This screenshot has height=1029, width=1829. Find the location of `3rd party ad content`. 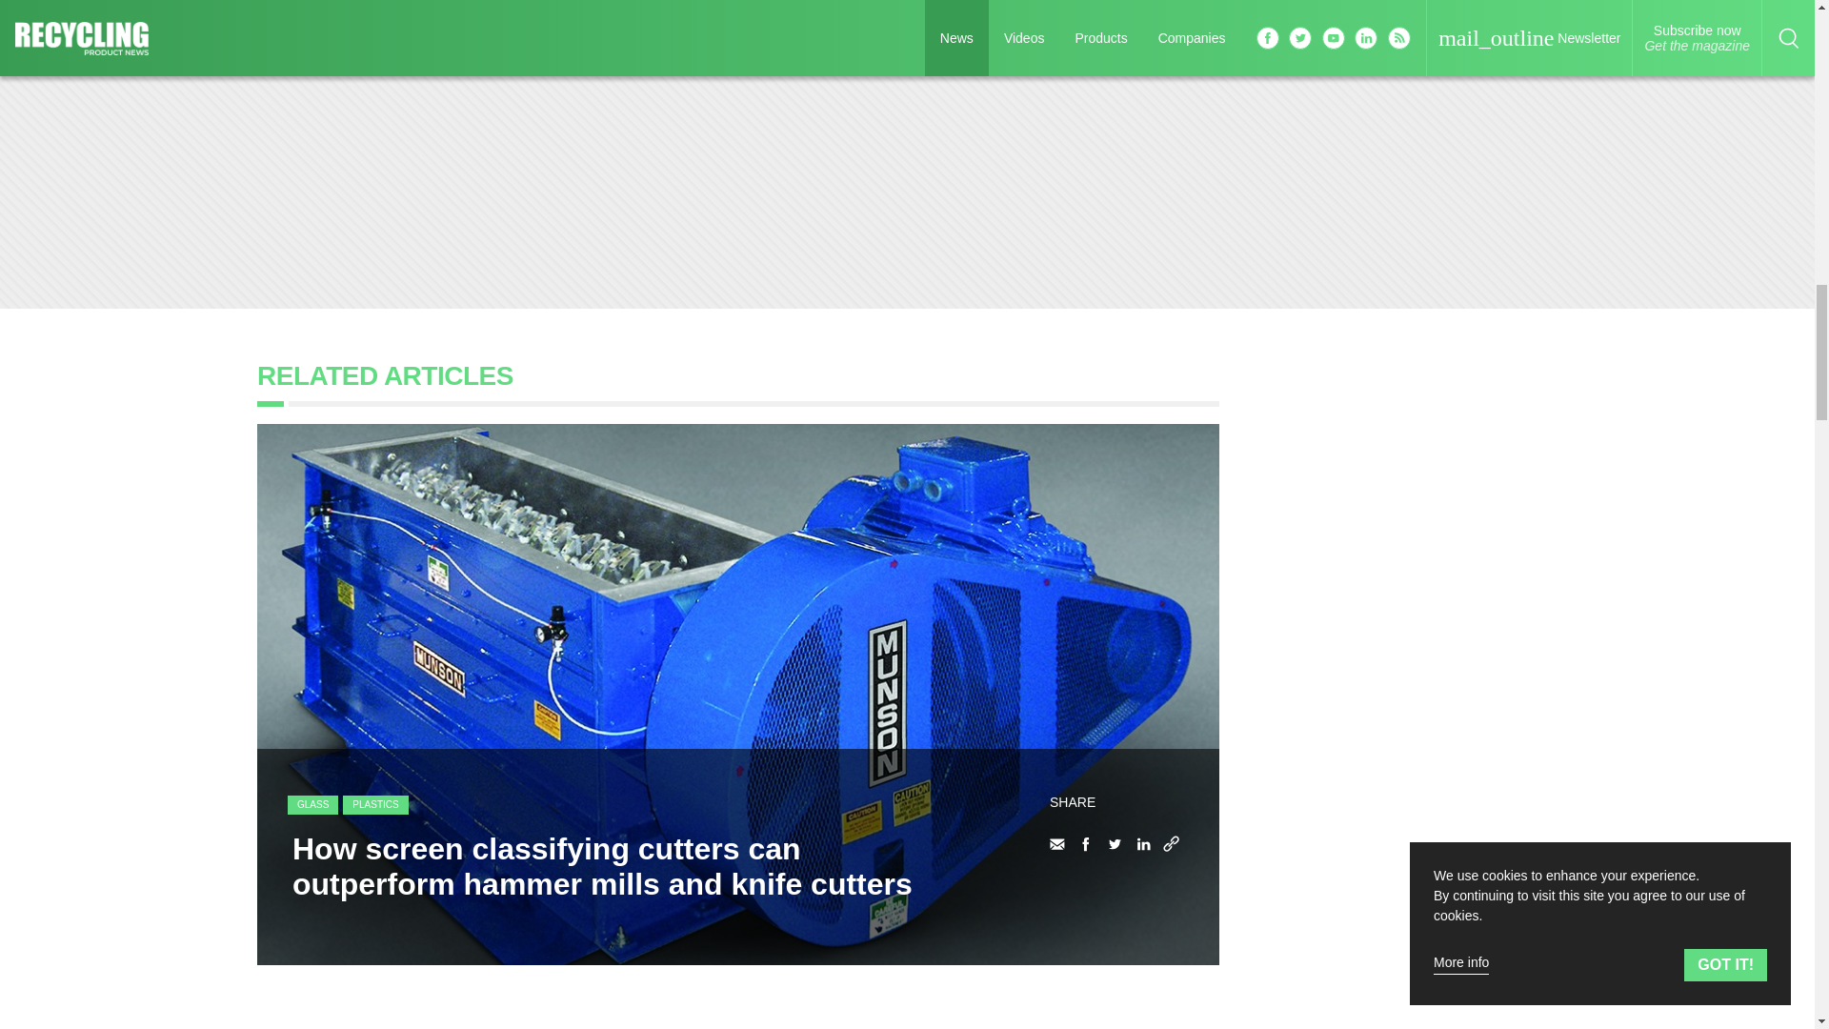

3rd party ad content is located at coordinates (1414, 1006).